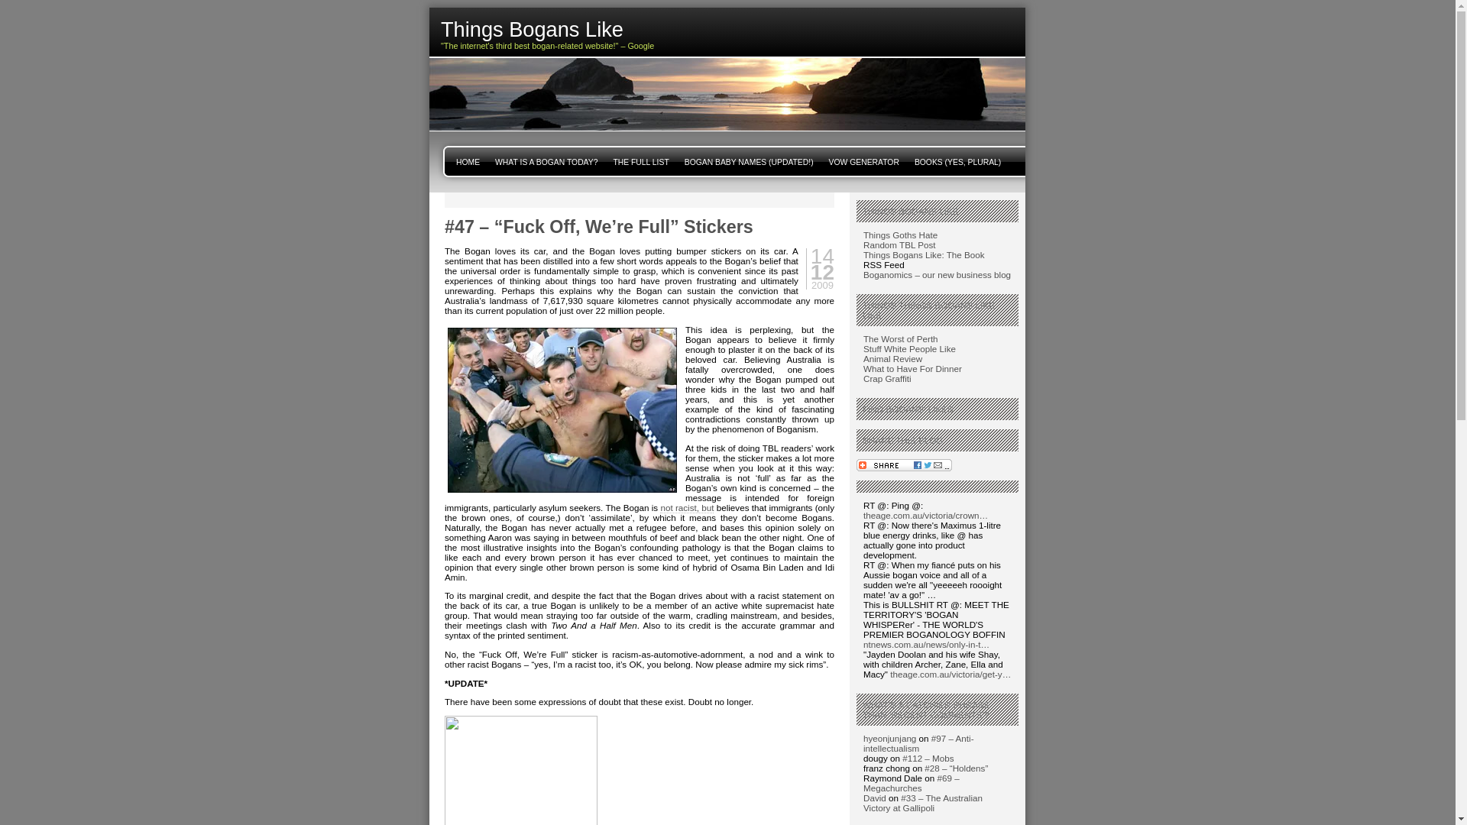 Image resolution: width=1467 pixels, height=825 pixels. Describe the element at coordinates (546, 161) in the screenshot. I see `WHAT IS A BOGAN TODAY?` at that location.